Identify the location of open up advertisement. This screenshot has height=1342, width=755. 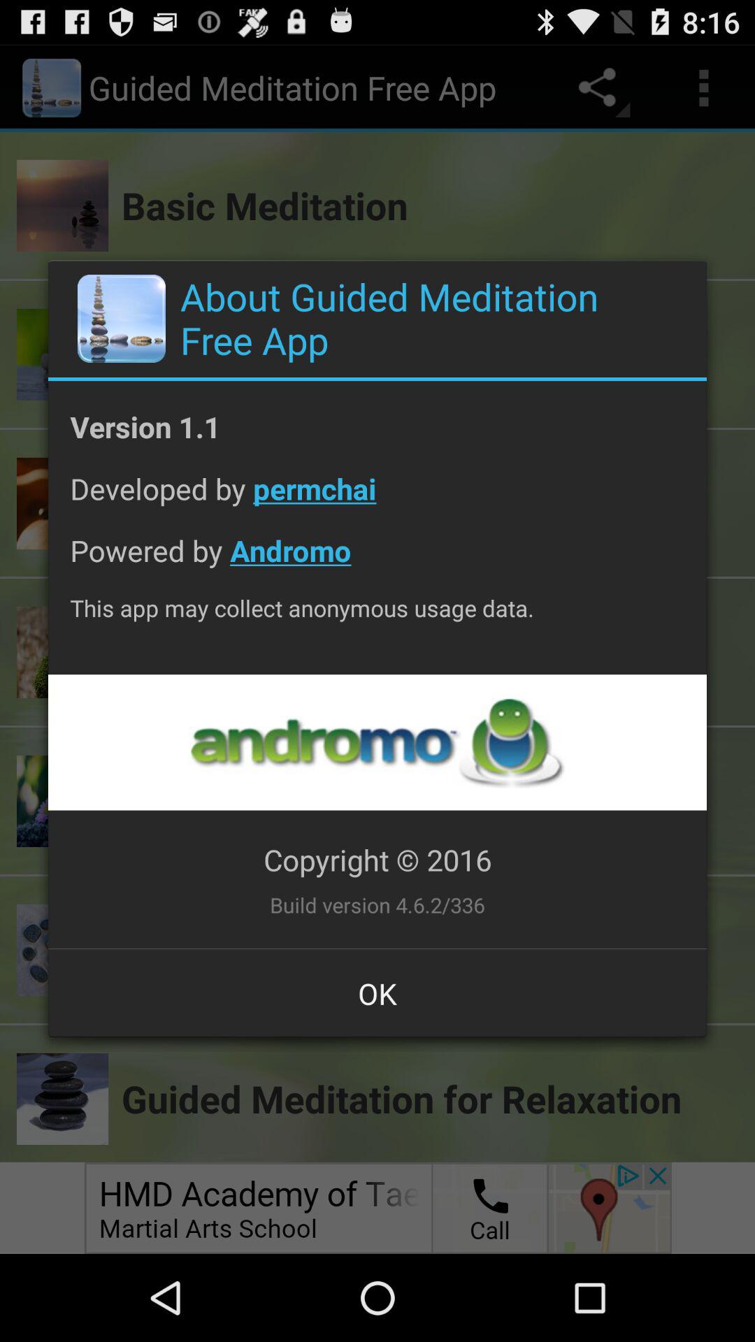
(377, 742).